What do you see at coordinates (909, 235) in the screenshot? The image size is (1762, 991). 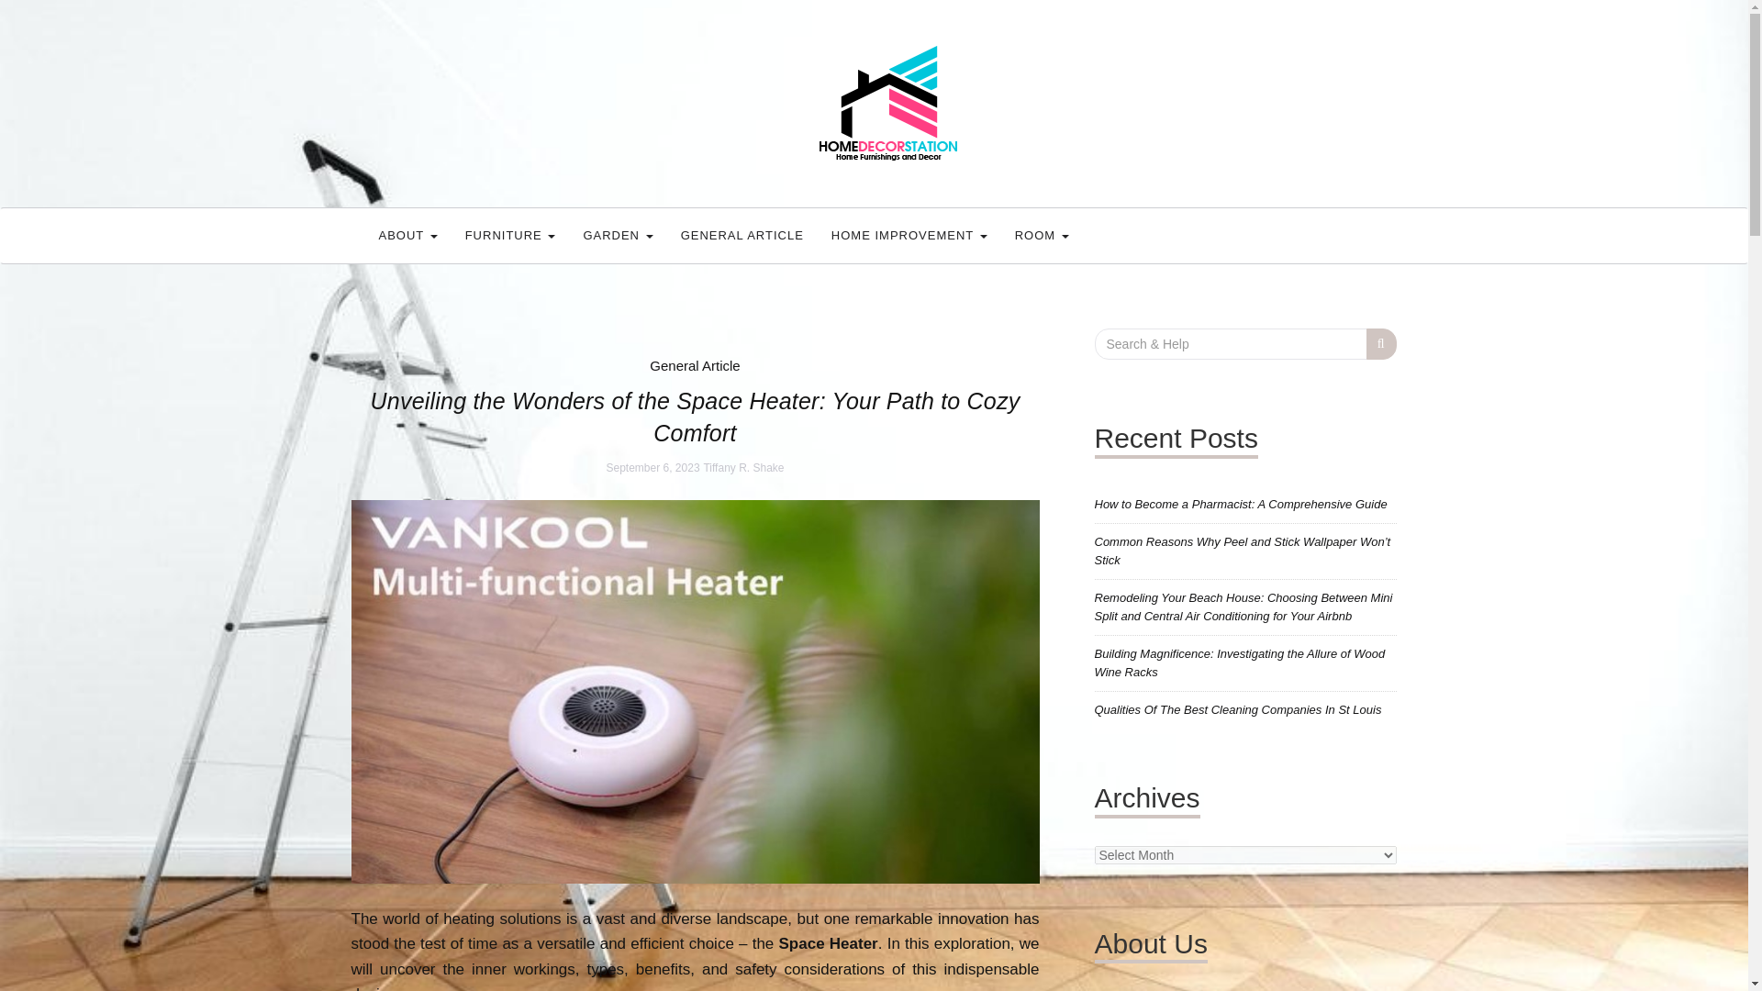 I see `HOME IMPROVEMENT` at bounding box center [909, 235].